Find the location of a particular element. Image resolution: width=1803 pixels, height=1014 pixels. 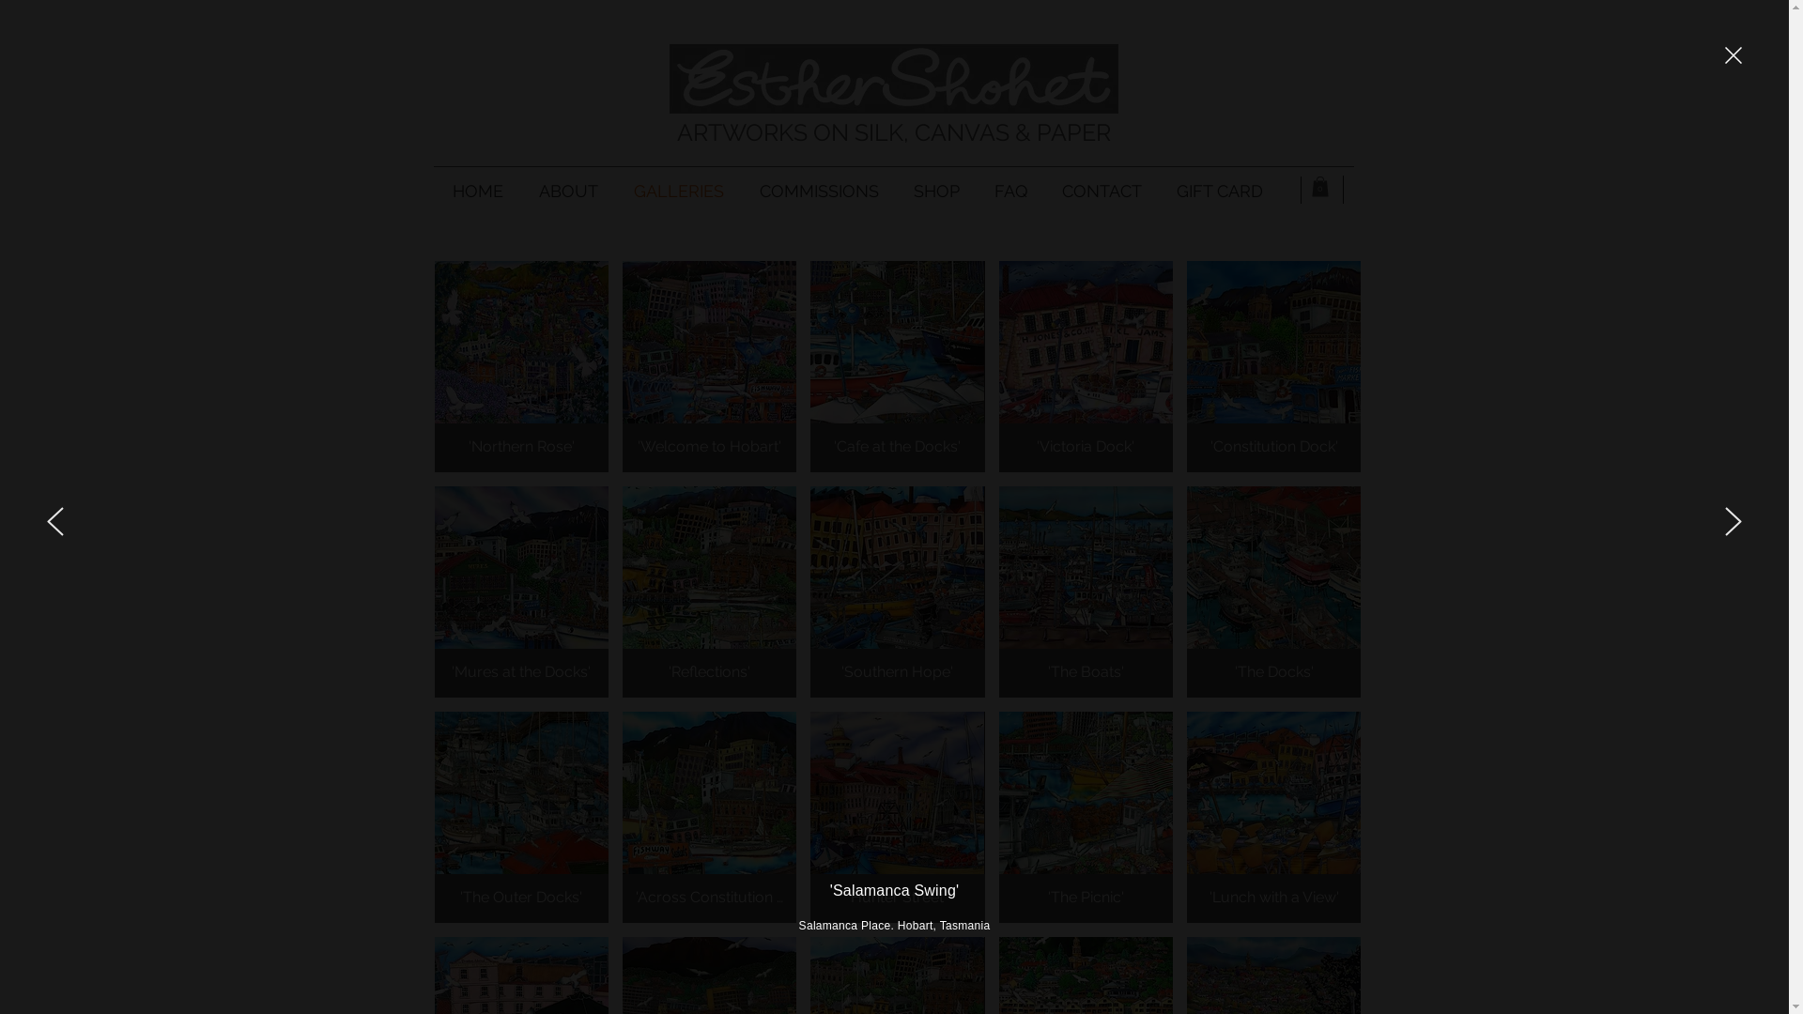

ABOUT is located at coordinates (567, 192).